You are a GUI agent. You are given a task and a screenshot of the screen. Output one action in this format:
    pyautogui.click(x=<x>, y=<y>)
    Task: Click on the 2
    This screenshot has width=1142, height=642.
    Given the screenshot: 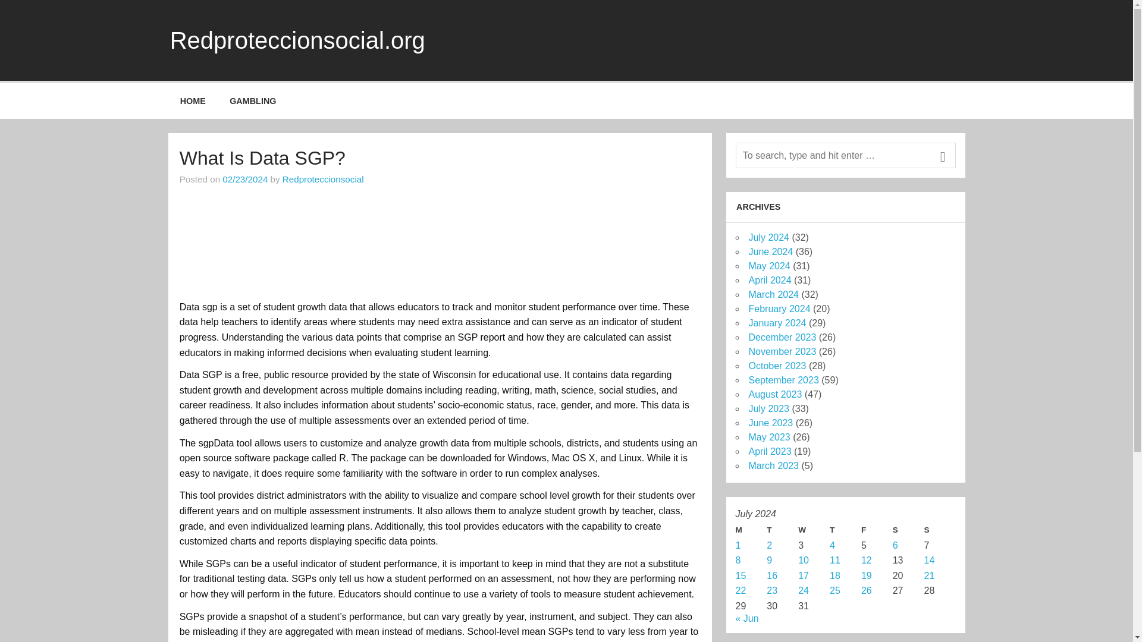 What is the action you would take?
    pyautogui.click(x=768, y=545)
    